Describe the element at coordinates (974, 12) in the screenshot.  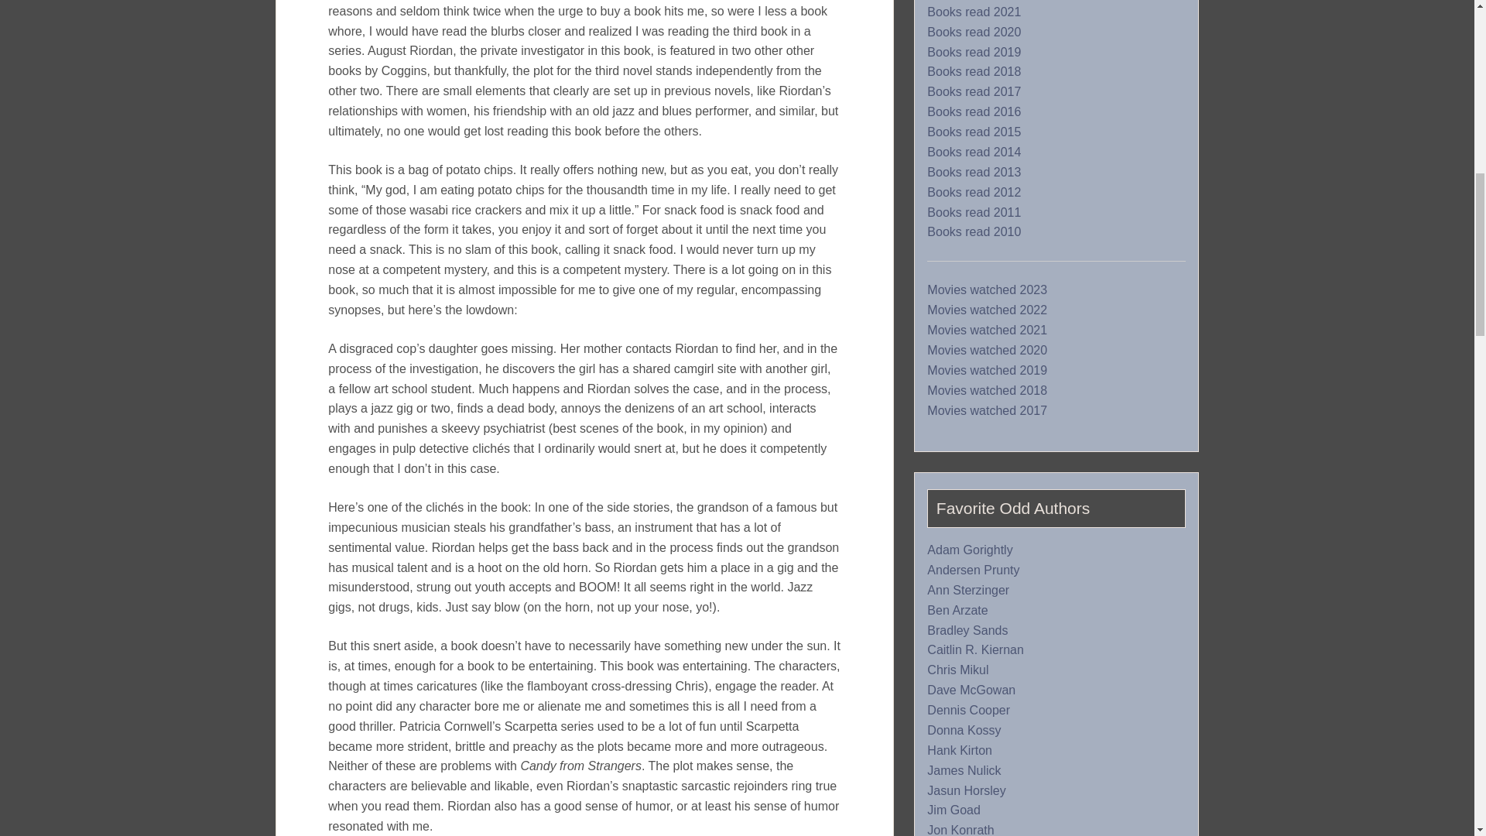
I see `Books read 2021` at that location.